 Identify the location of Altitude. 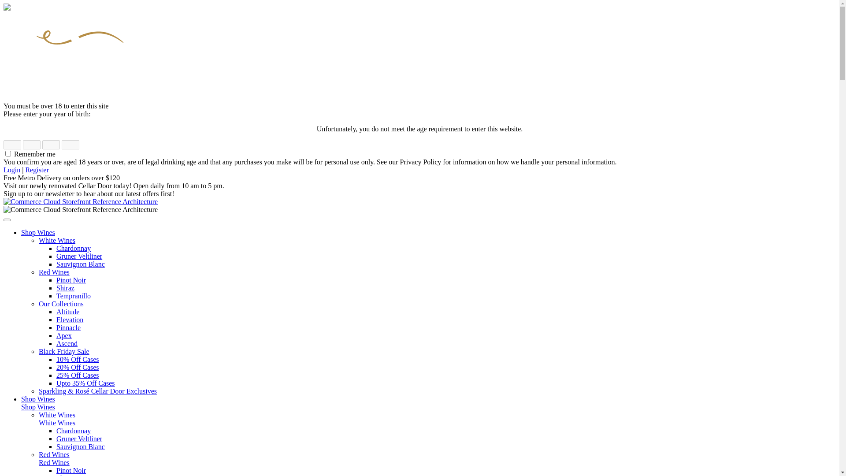
(68, 312).